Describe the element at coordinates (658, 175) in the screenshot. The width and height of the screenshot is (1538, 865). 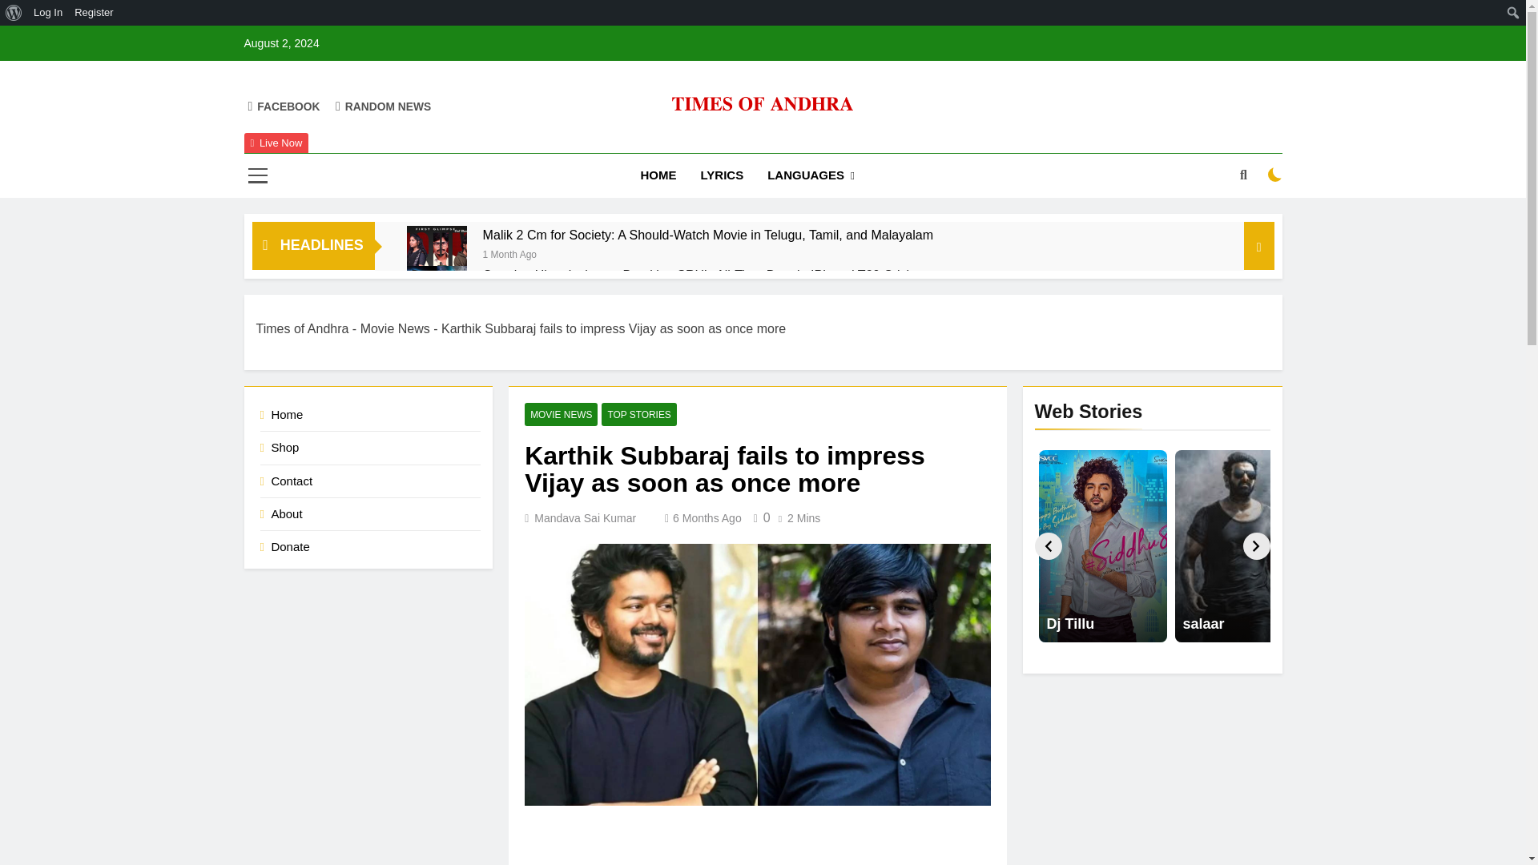
I see `HOME` at that location.